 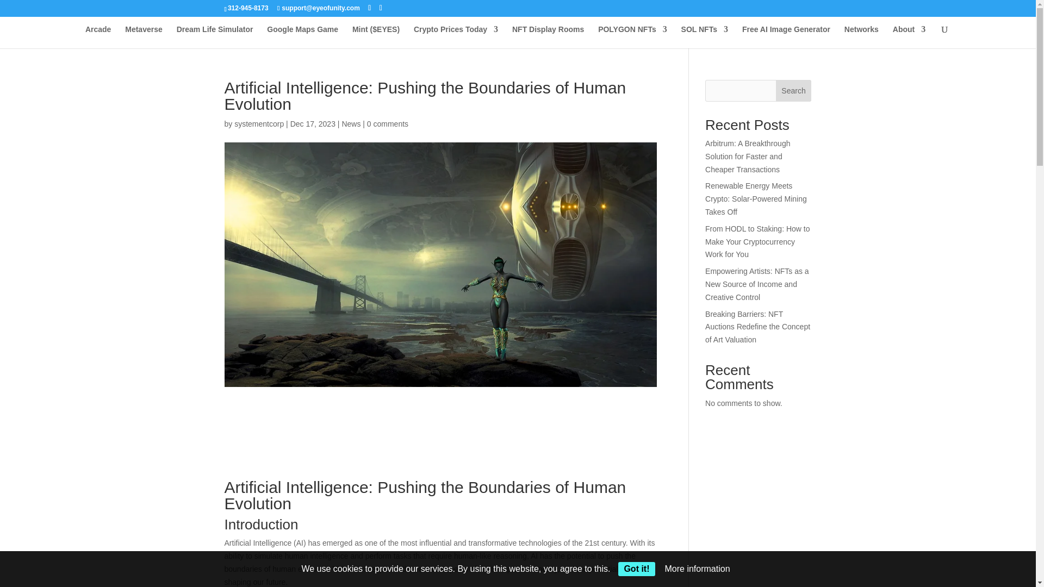 What do you see at coordinates (861, 37) in the screenshot?
I see `Networks` at bounding box center [861, 37].